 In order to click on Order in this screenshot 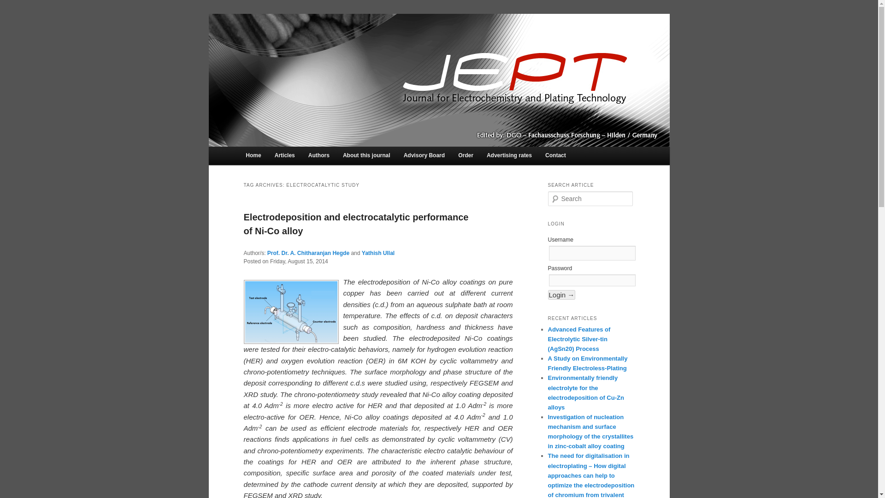, I will do `click(466, 155)`.